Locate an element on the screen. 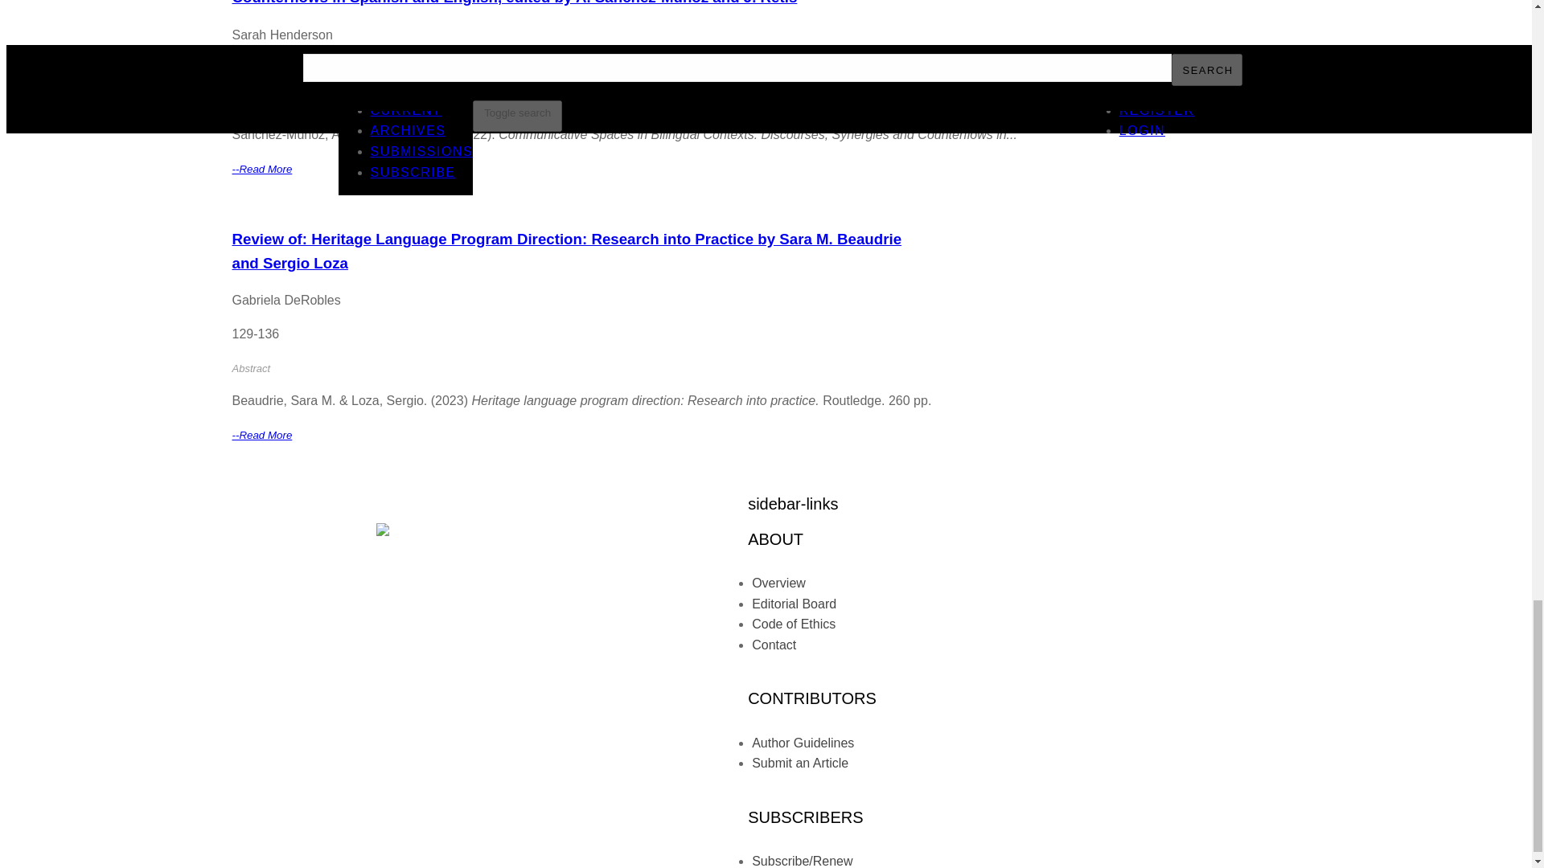  REQUIRES SUBSCRIPTION OR FEE HTML is located at coordinates (932, 203).